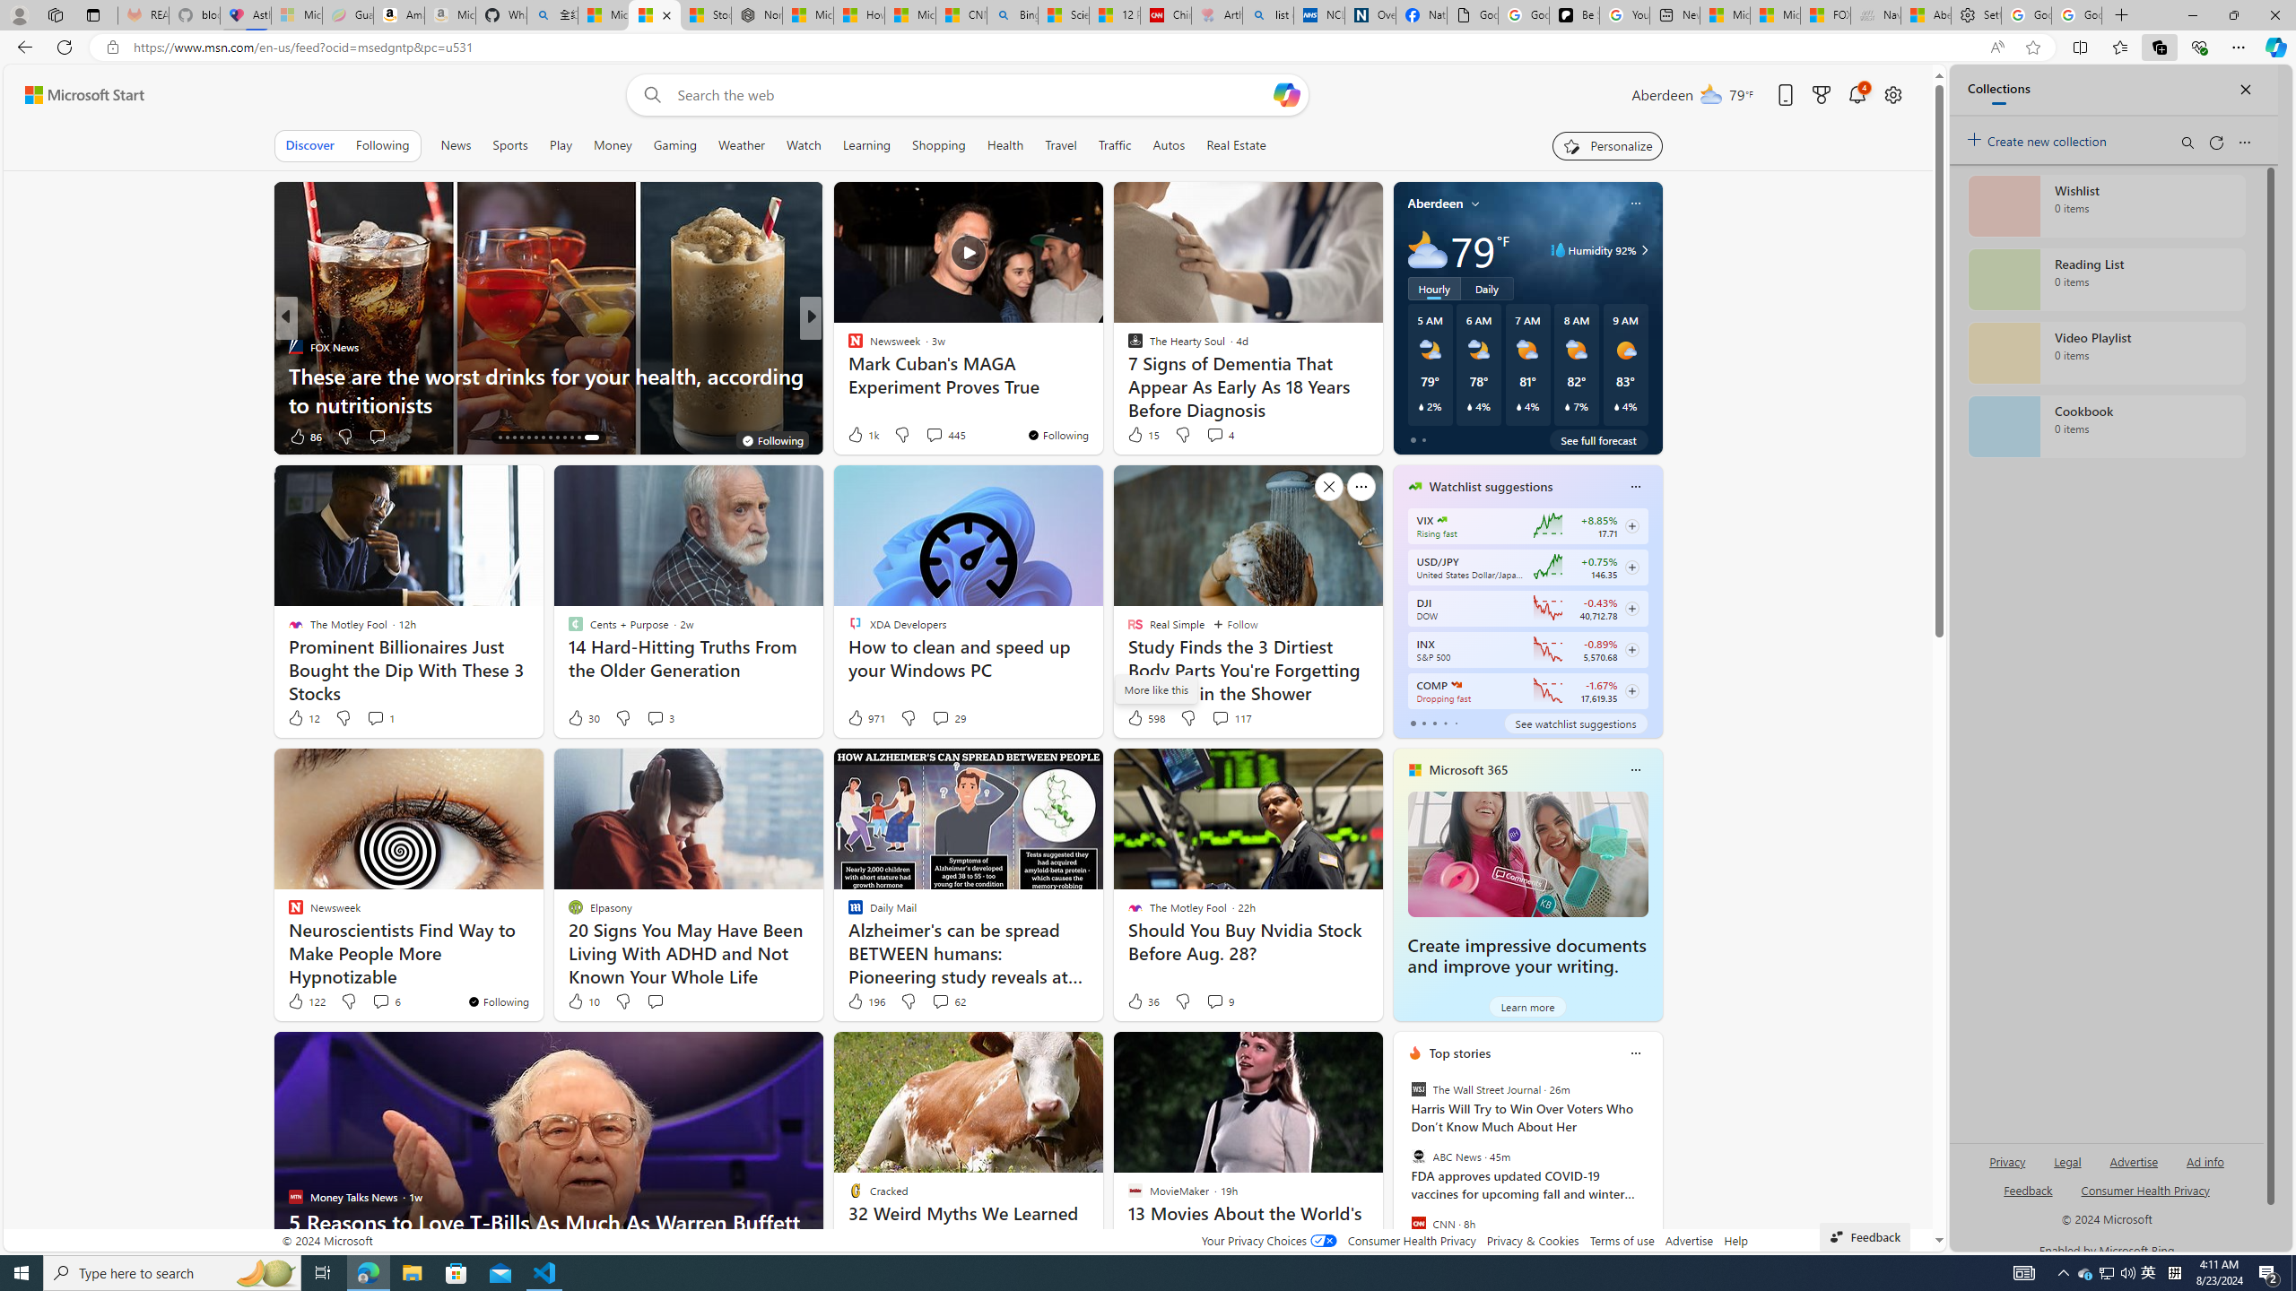 The height and width of the screenshot is (1291, 2296). I want to click on Privacy & Cookies, so click(1532, 1241).